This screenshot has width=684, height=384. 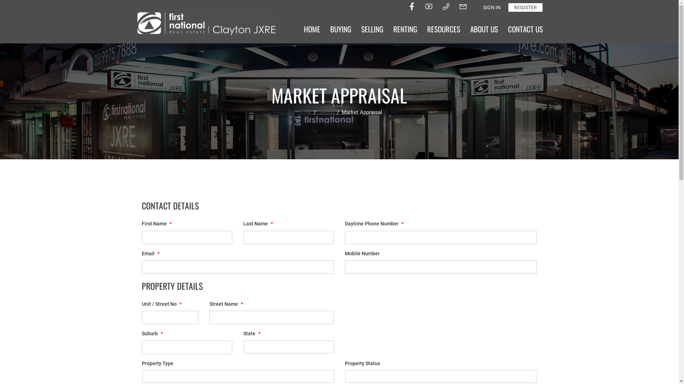 I want to click on HOME, so click(x=312, y=29).